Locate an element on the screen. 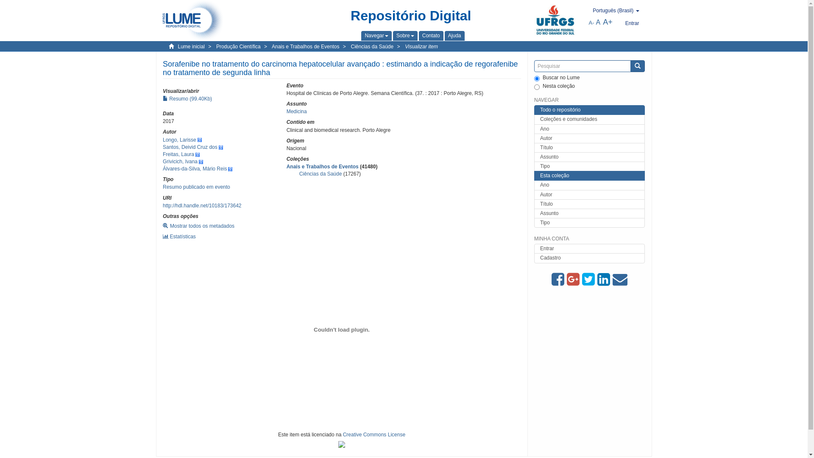  Resumo publicado em evento is located at coordinates (197, 187).